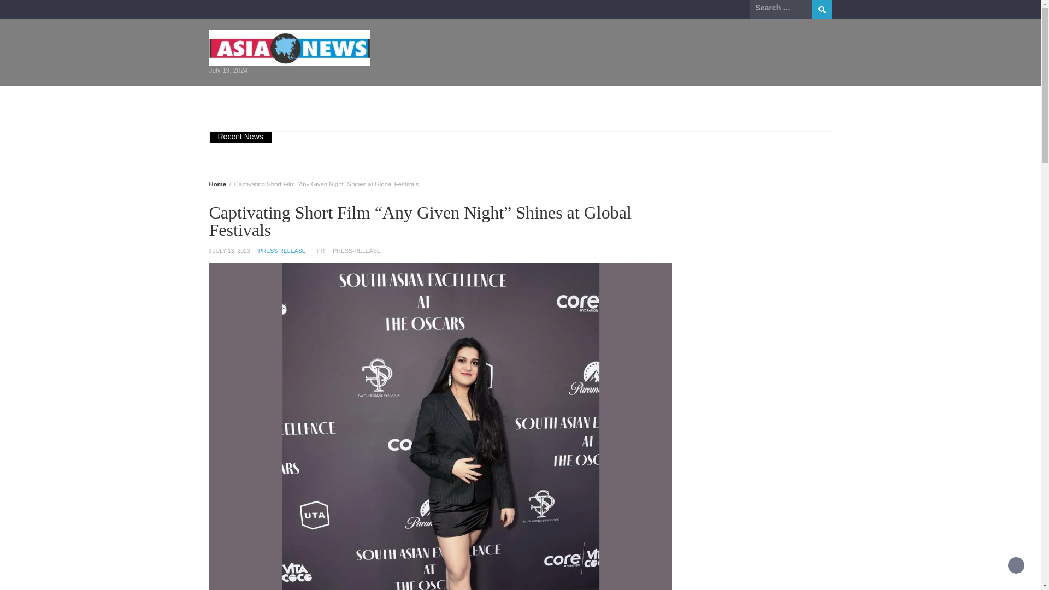  I want to click on Press Release, so click(649, 101).